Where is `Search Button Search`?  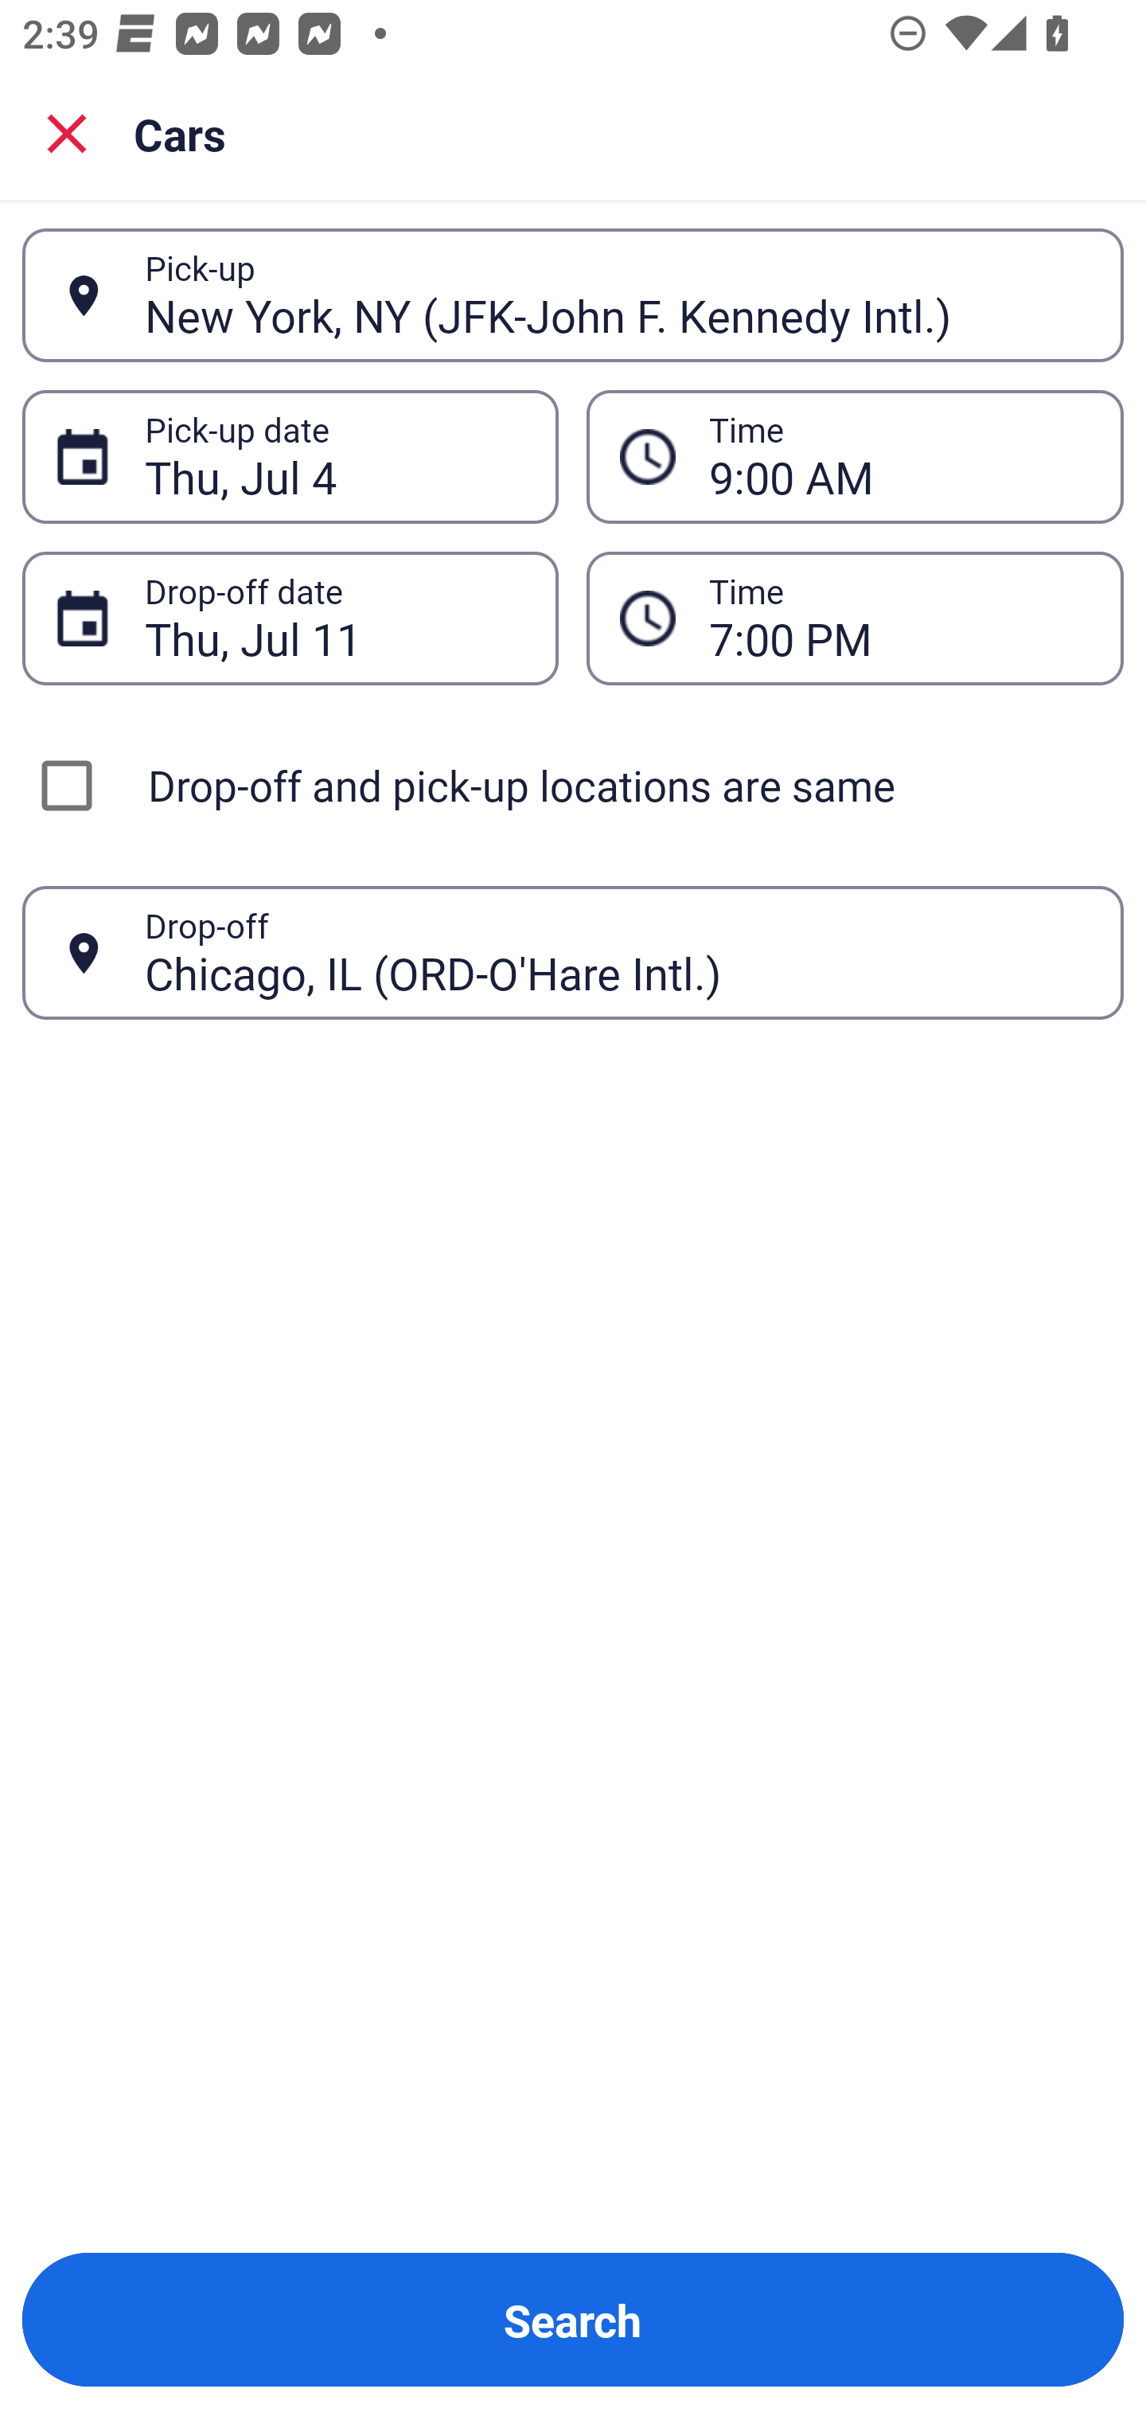
Search Button Search is located at coordinates (573, 2320).